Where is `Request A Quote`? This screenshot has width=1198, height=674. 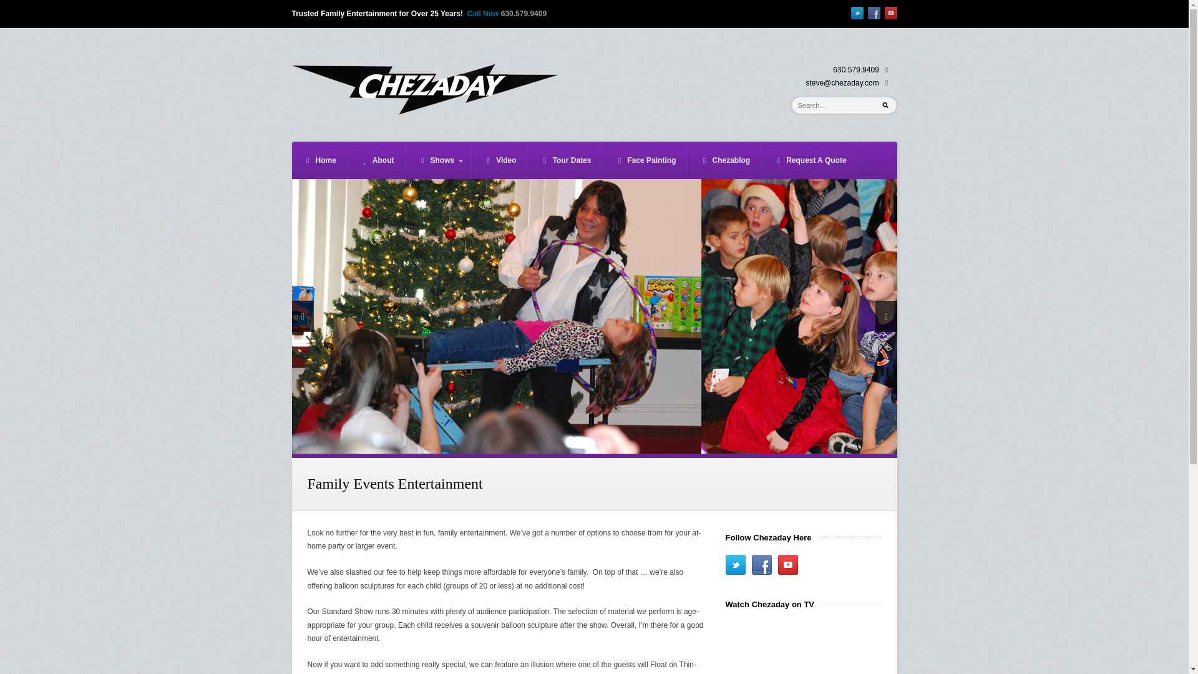
Request A Quote is located at coordinates (810, 160).